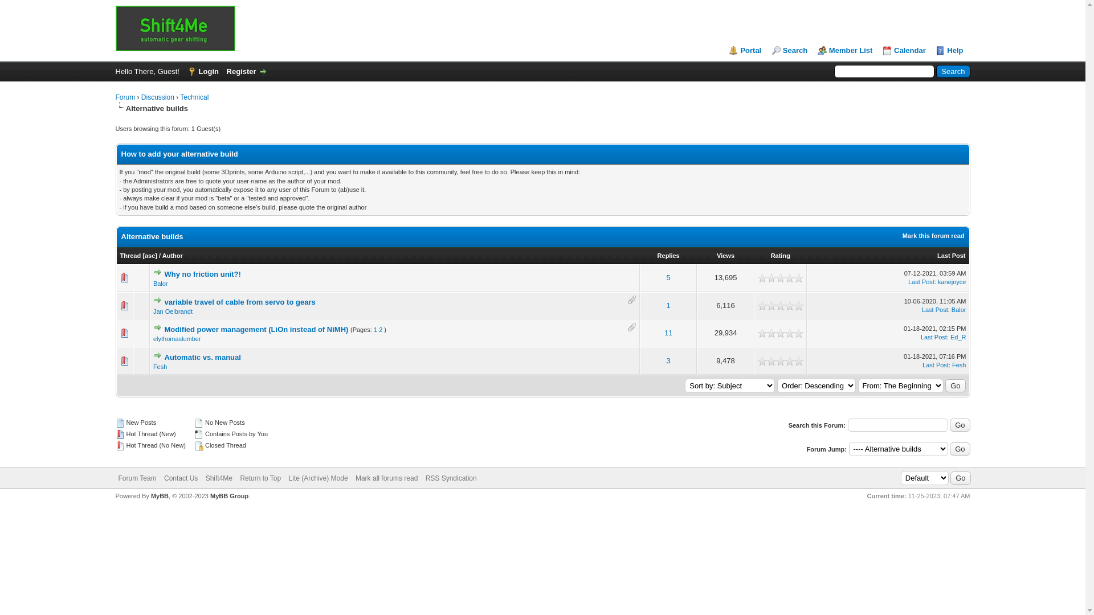  I want to click on RSS Syndication, so click(451, 478).